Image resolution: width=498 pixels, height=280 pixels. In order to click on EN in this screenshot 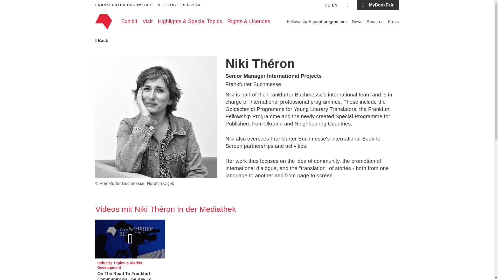, I will do `click(335, 5)`.